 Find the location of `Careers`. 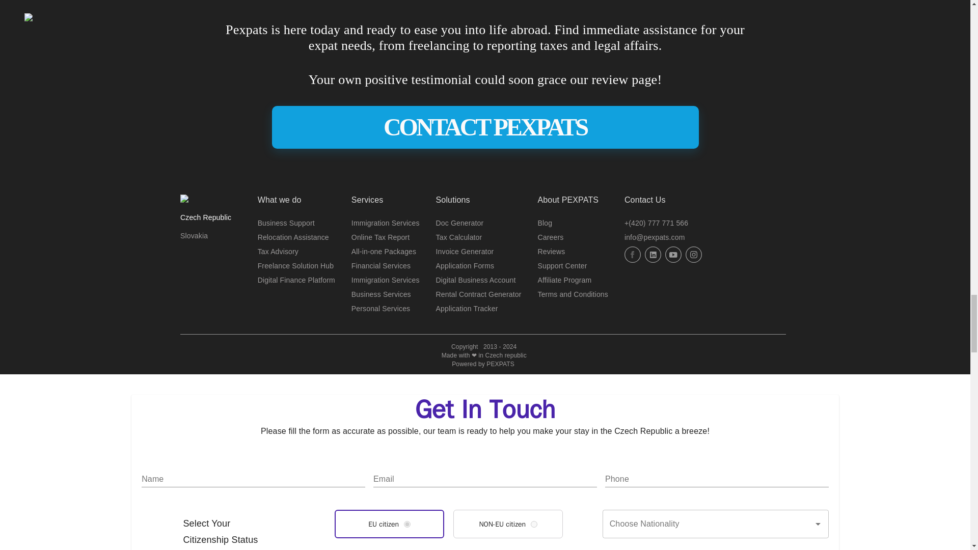

Careers is located at coordinates (551, 237).